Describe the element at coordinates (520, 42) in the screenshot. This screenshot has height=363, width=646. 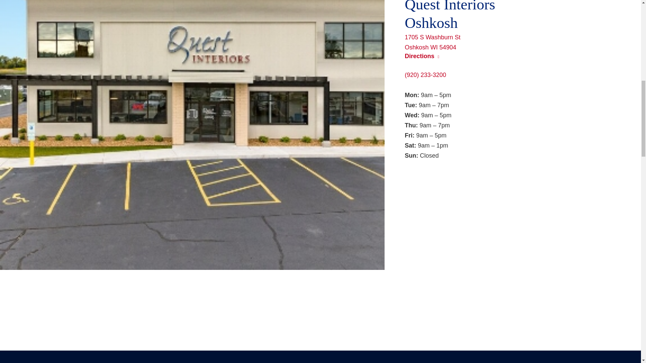
I see `Directions` at that location.